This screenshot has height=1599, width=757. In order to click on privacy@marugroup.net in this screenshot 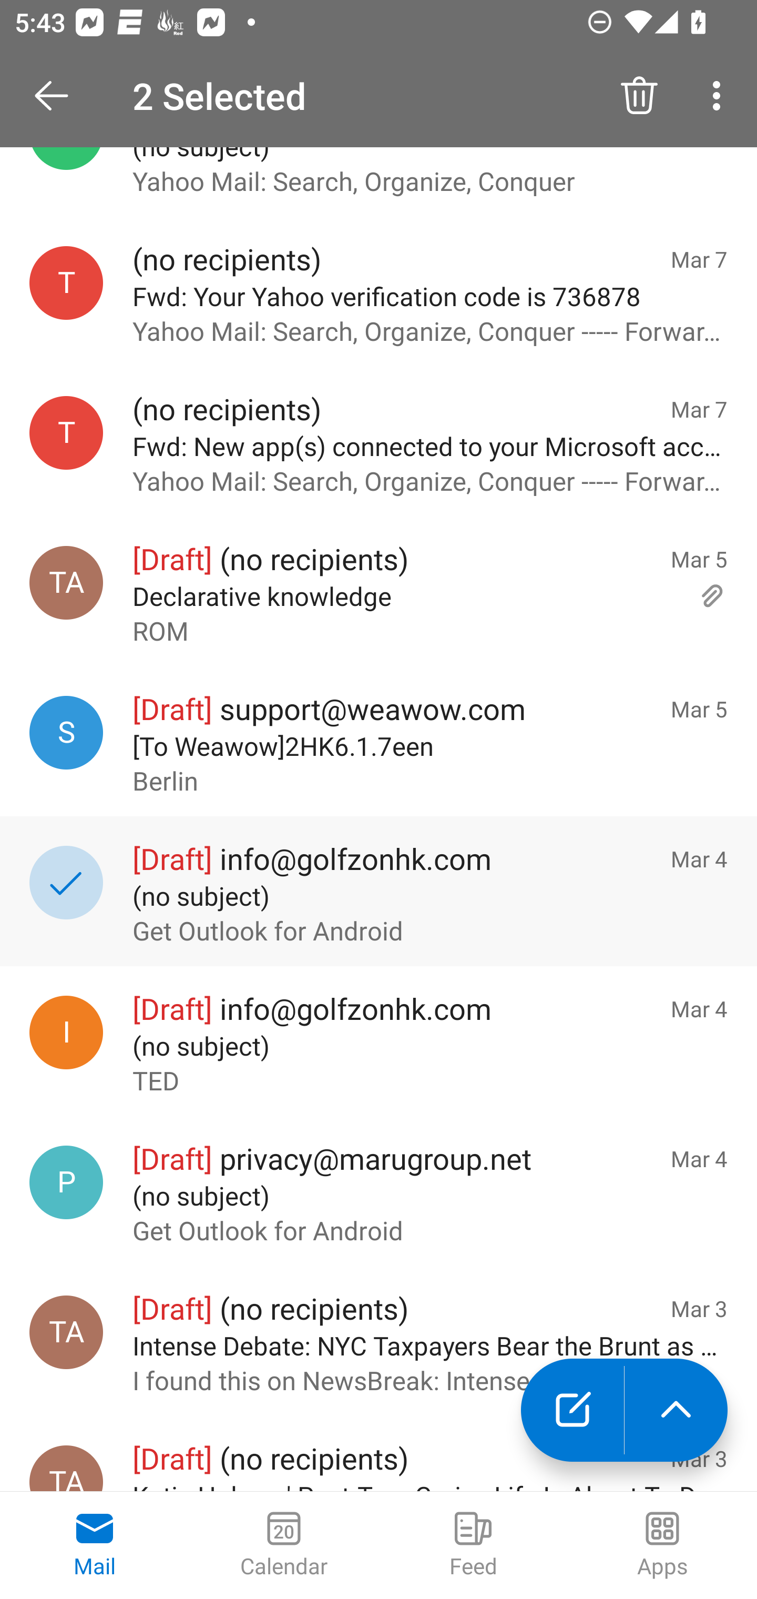, I will do `click(66, 1181)`.